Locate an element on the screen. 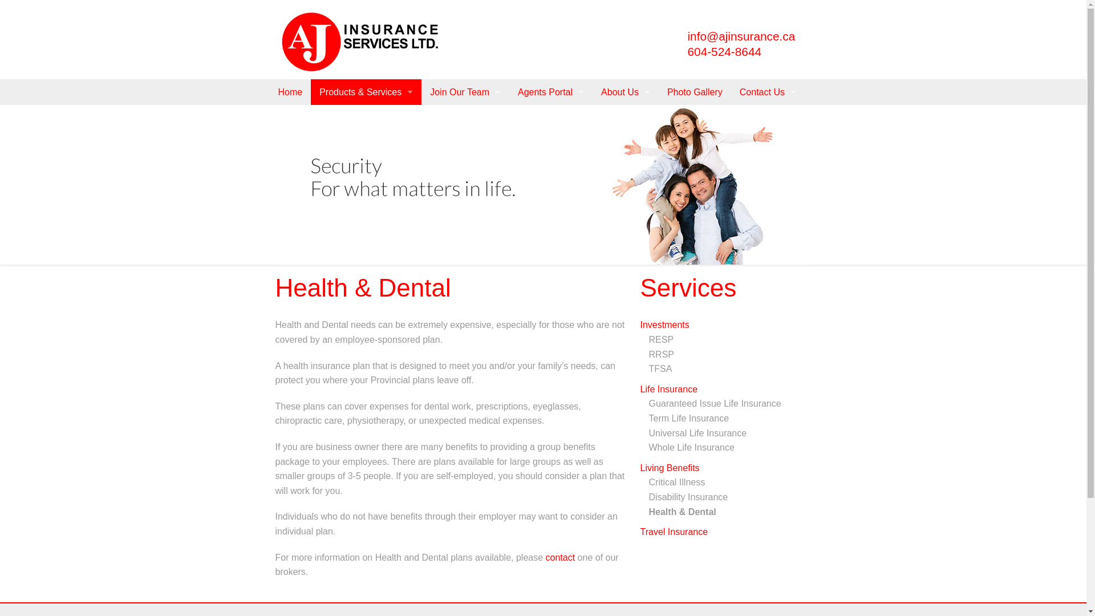  Contact Us is located at coordinates (768, 92).